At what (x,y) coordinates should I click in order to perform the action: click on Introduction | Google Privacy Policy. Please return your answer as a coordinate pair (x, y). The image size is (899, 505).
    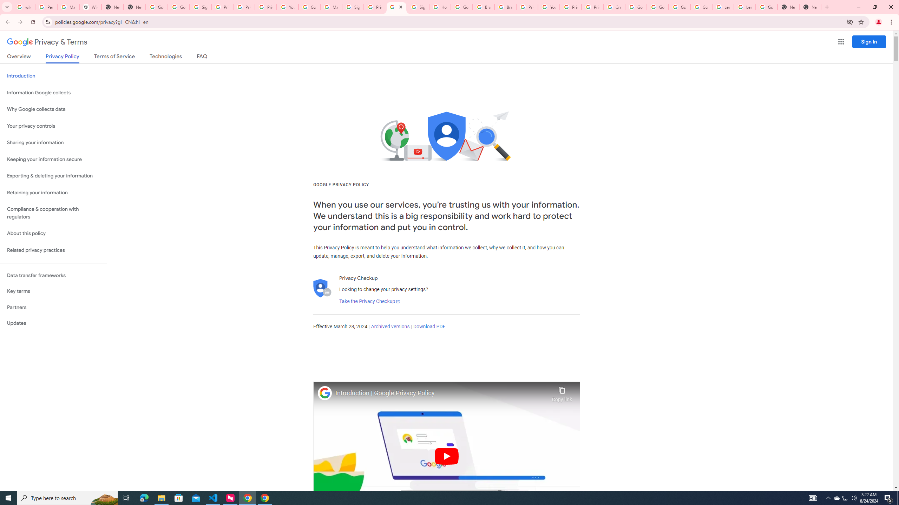
    Looking at the image, I should click on (442, 393).